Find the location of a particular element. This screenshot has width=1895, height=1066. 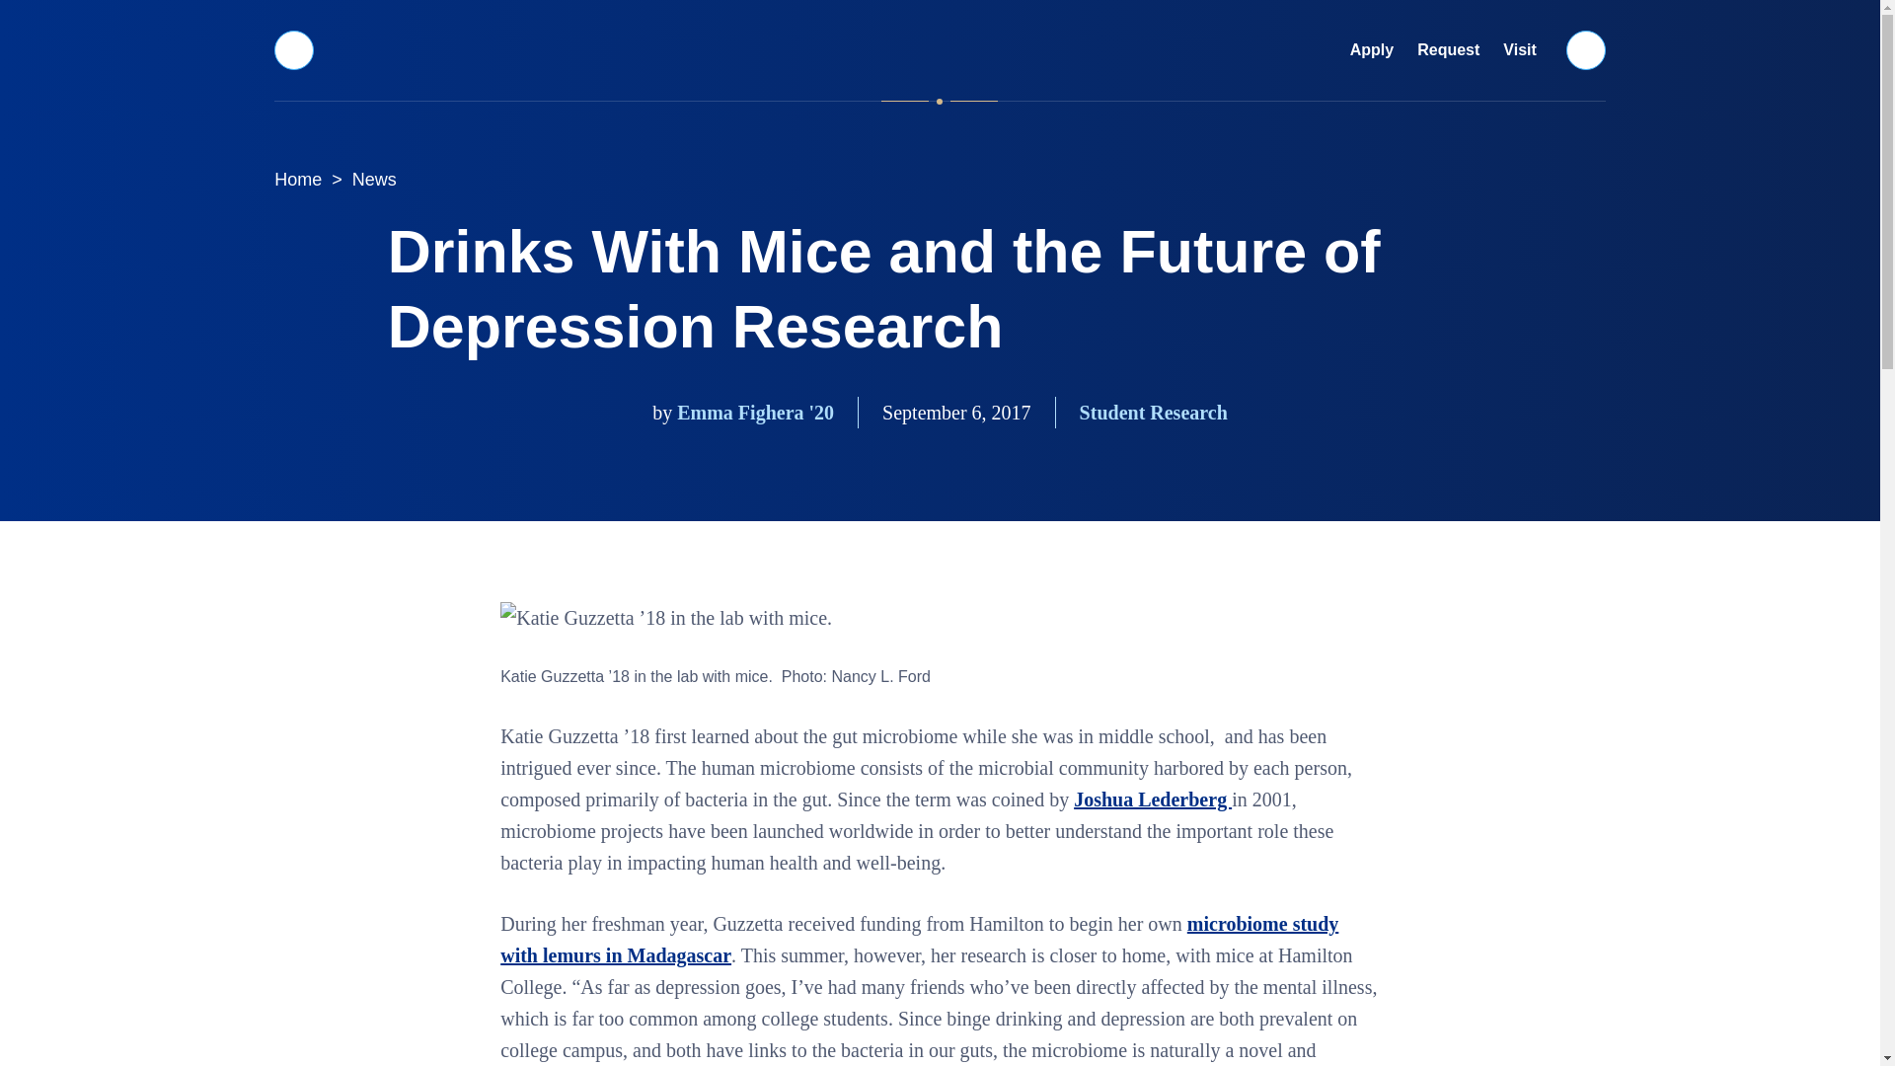

Request is located at coordinates (1449, 50).